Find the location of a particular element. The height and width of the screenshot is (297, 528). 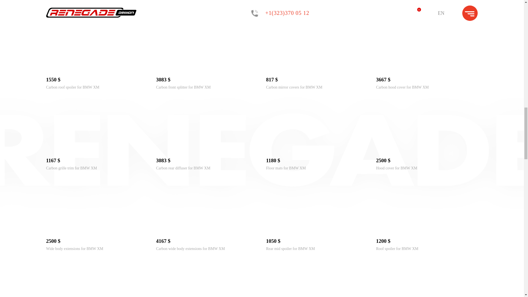

Carbon mirror covers for BMW XM is located at coordinates (294, 87).